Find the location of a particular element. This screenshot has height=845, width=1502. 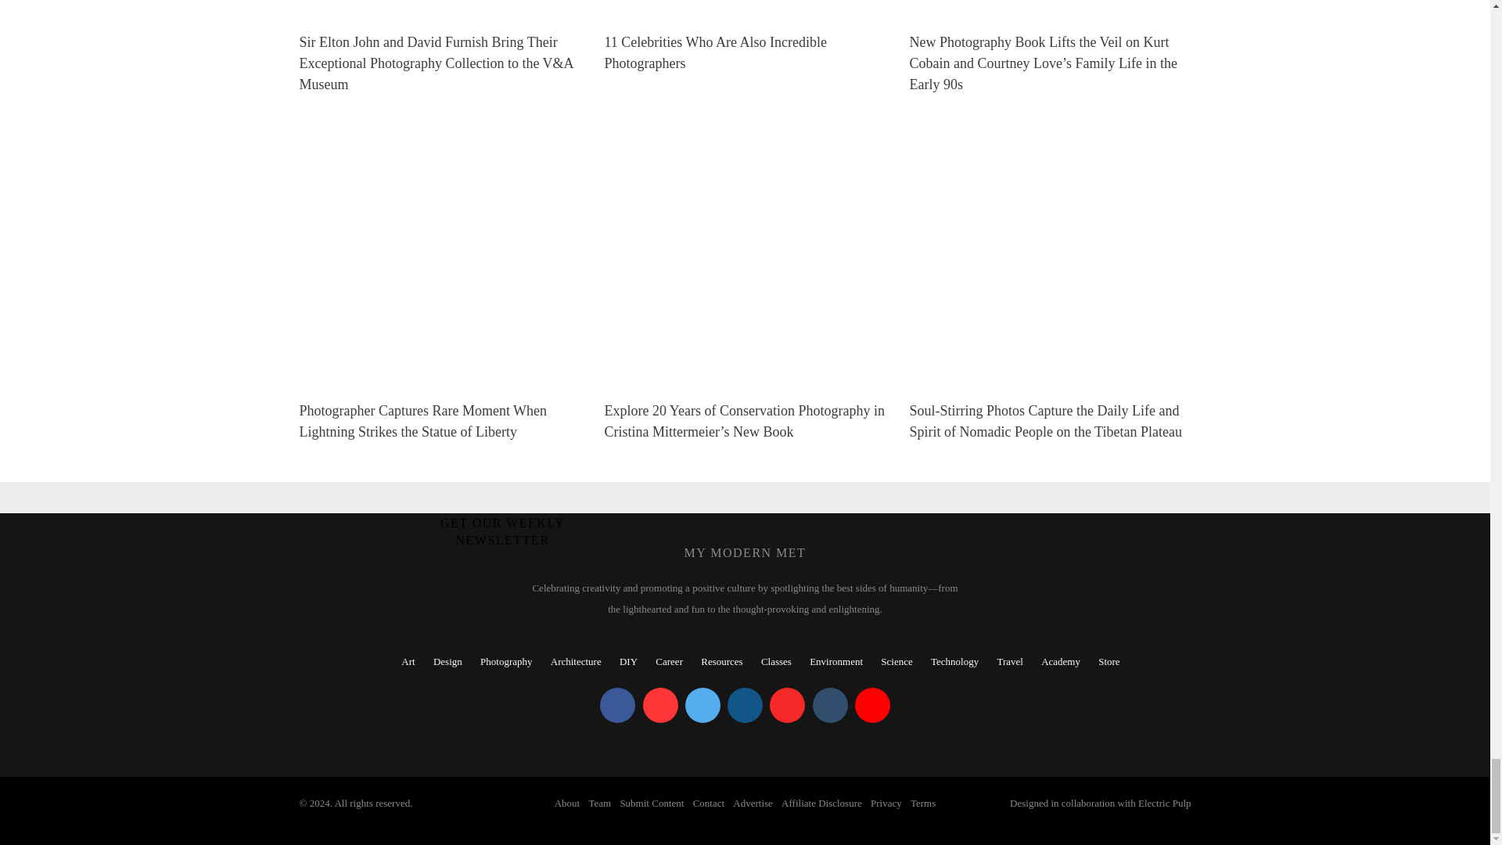

My Modern Met on Instagram is located at coordinates (745, 706).